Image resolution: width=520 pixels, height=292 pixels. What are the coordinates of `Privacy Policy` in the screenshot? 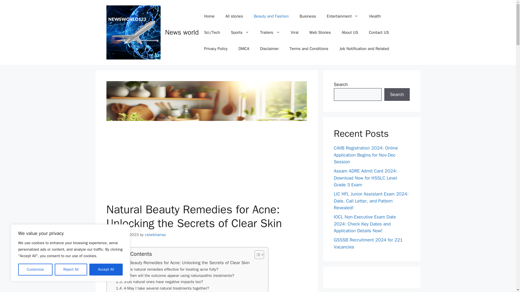 It's located at (216, 49).